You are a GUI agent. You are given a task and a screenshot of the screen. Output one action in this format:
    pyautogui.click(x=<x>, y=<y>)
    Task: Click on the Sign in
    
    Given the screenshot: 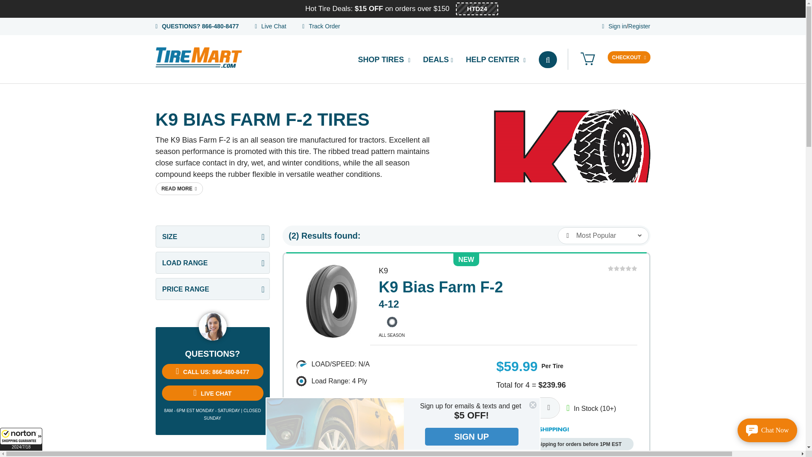 What is the action you would take?
    pyautogui.click(x=617, y=26)
    